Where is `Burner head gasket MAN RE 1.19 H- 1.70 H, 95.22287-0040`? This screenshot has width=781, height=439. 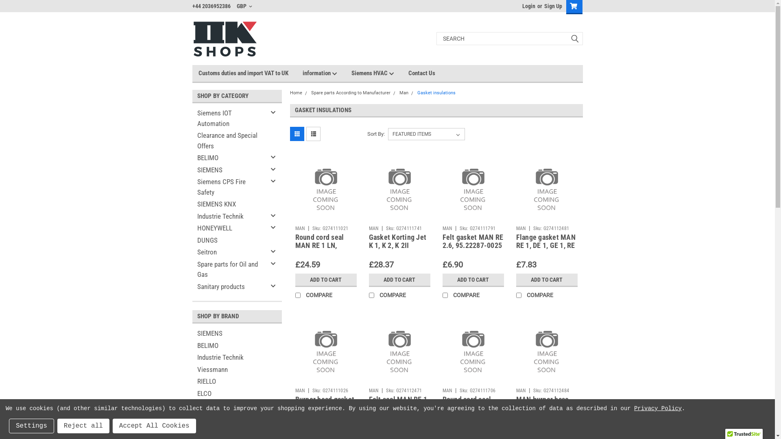 Burner head gasket MAN RE 1.19 H- 1.70 H, 95.22287-0040 is located at coordinates (325, 412).